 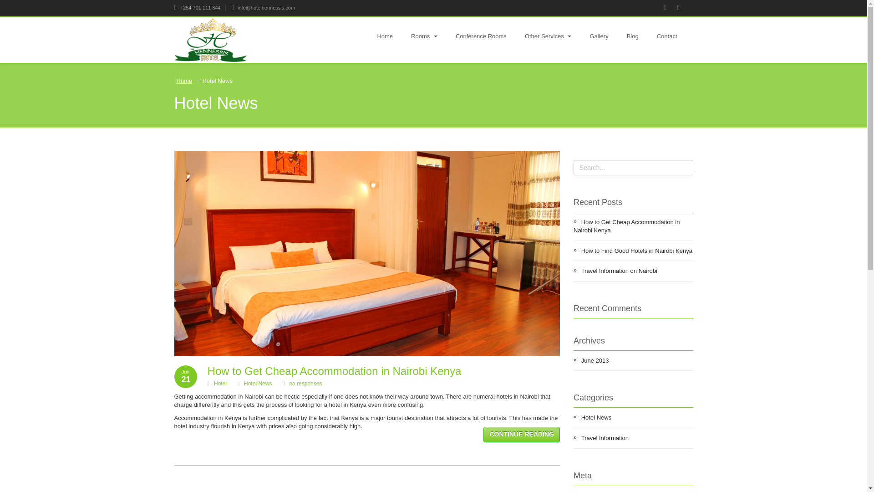 What do you see at coordinates (522, 432) in the screenshot?
I see `CONTINUE READING` at bounding box center [522, 432].